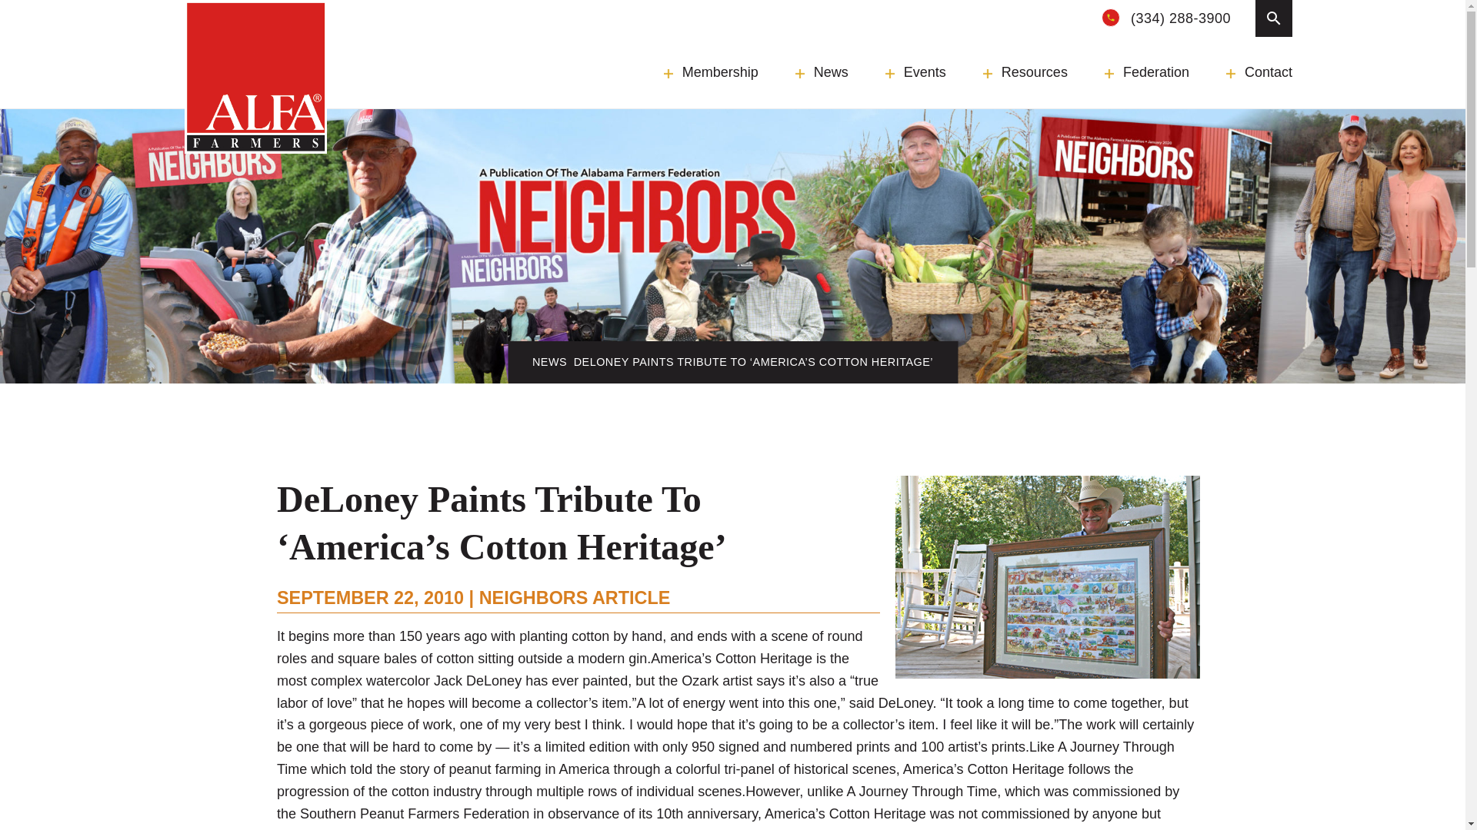 This screenshot has width=1477, height=830. I want to click on Search, so click(1274, 18).